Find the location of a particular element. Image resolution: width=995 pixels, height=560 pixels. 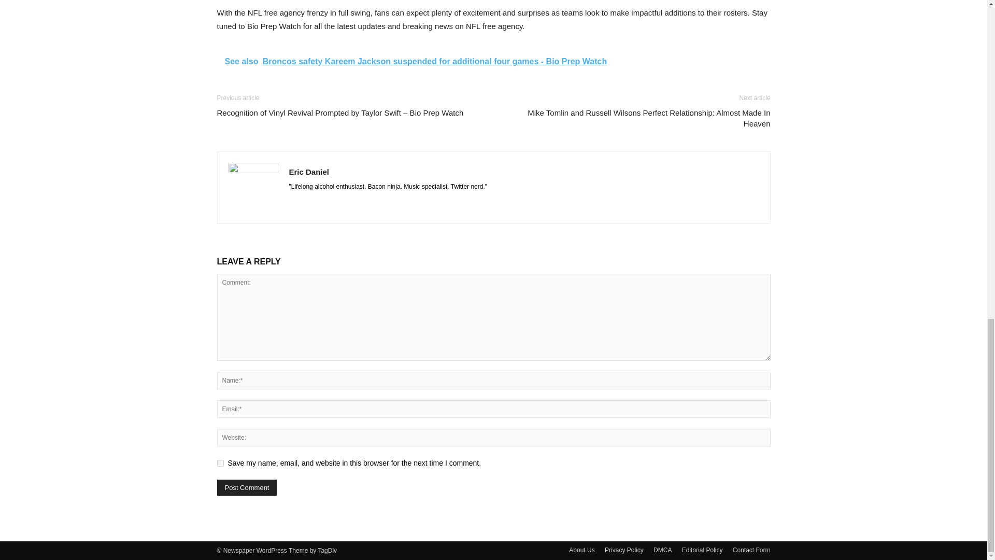

About Us is located at coordinates (581, 550).